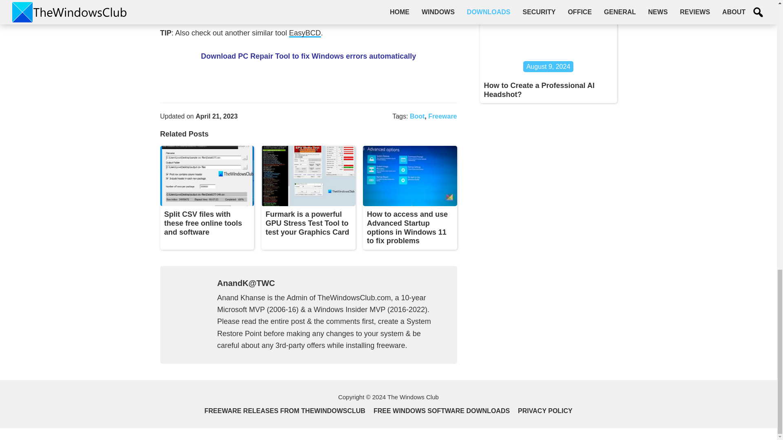  Describe the element at coordinates (309, 56) in the screenshot. I see `Download PC Repair Tool to fix Windows errors automatically` at that location.